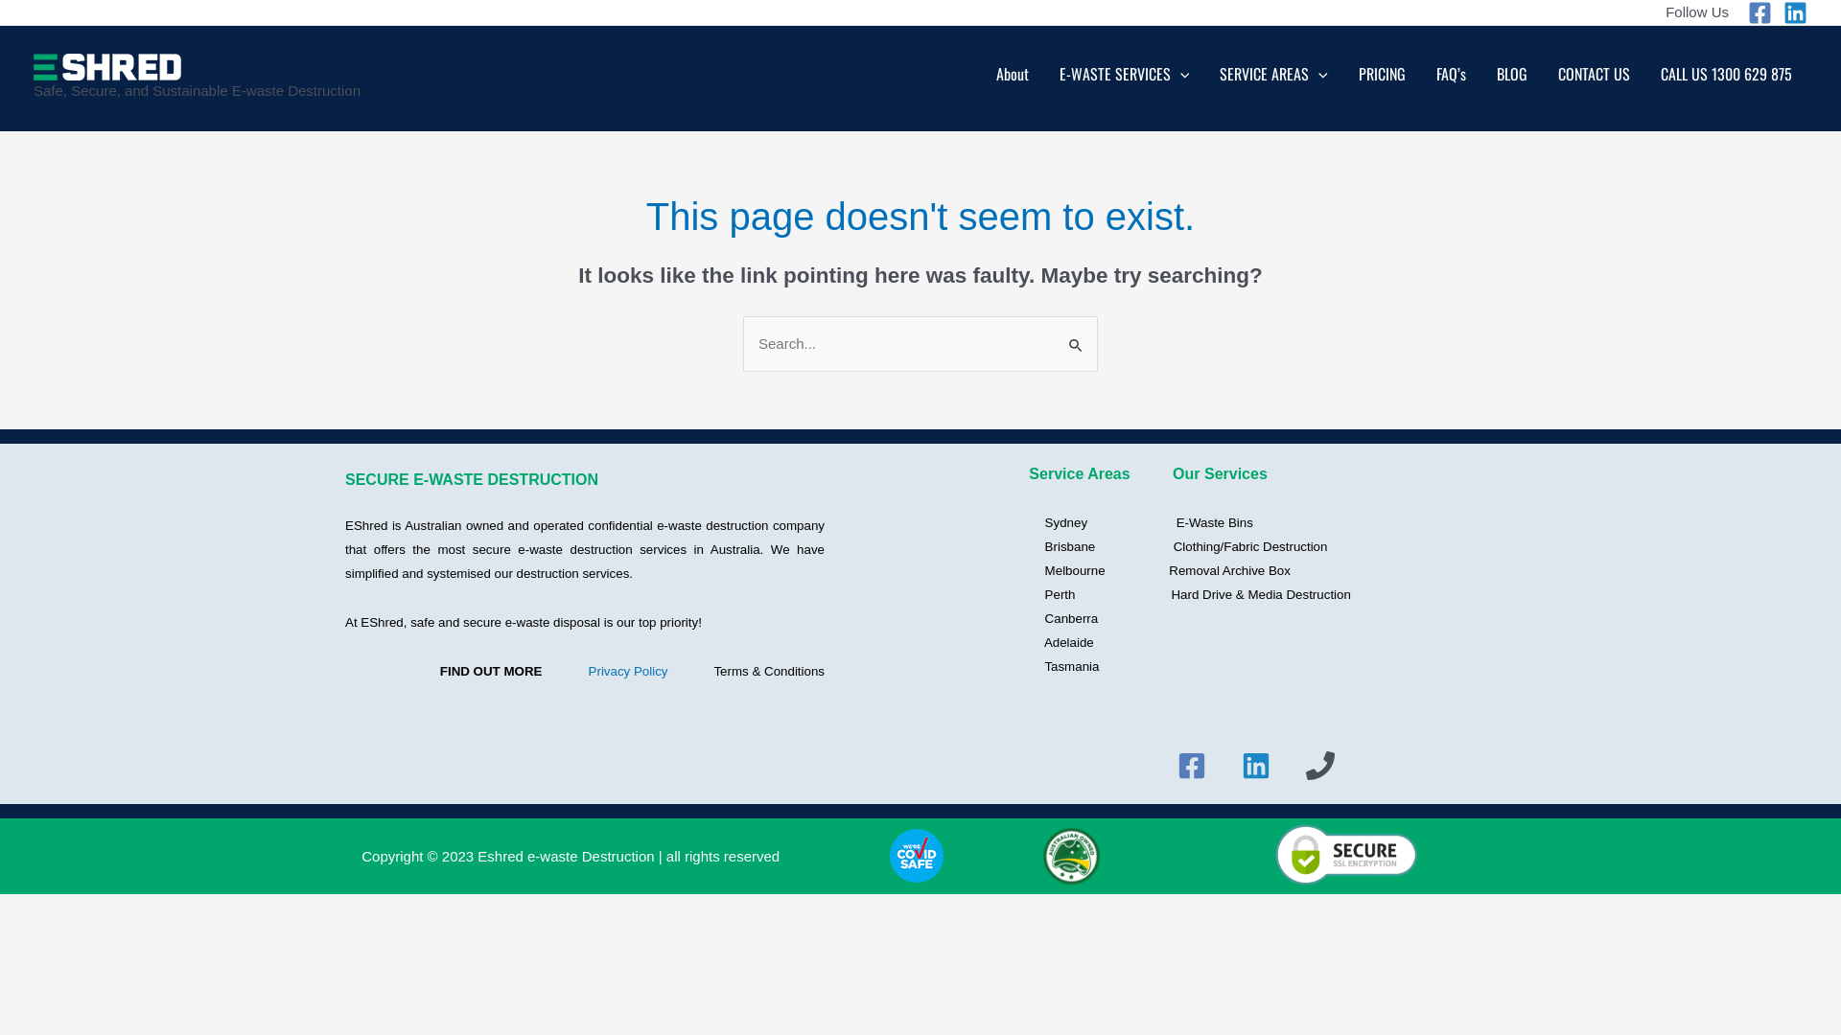 The height and width of the screenshot is (1035, 1841). I want to click on E-WASTE SERVICES, so click(1125, 79).